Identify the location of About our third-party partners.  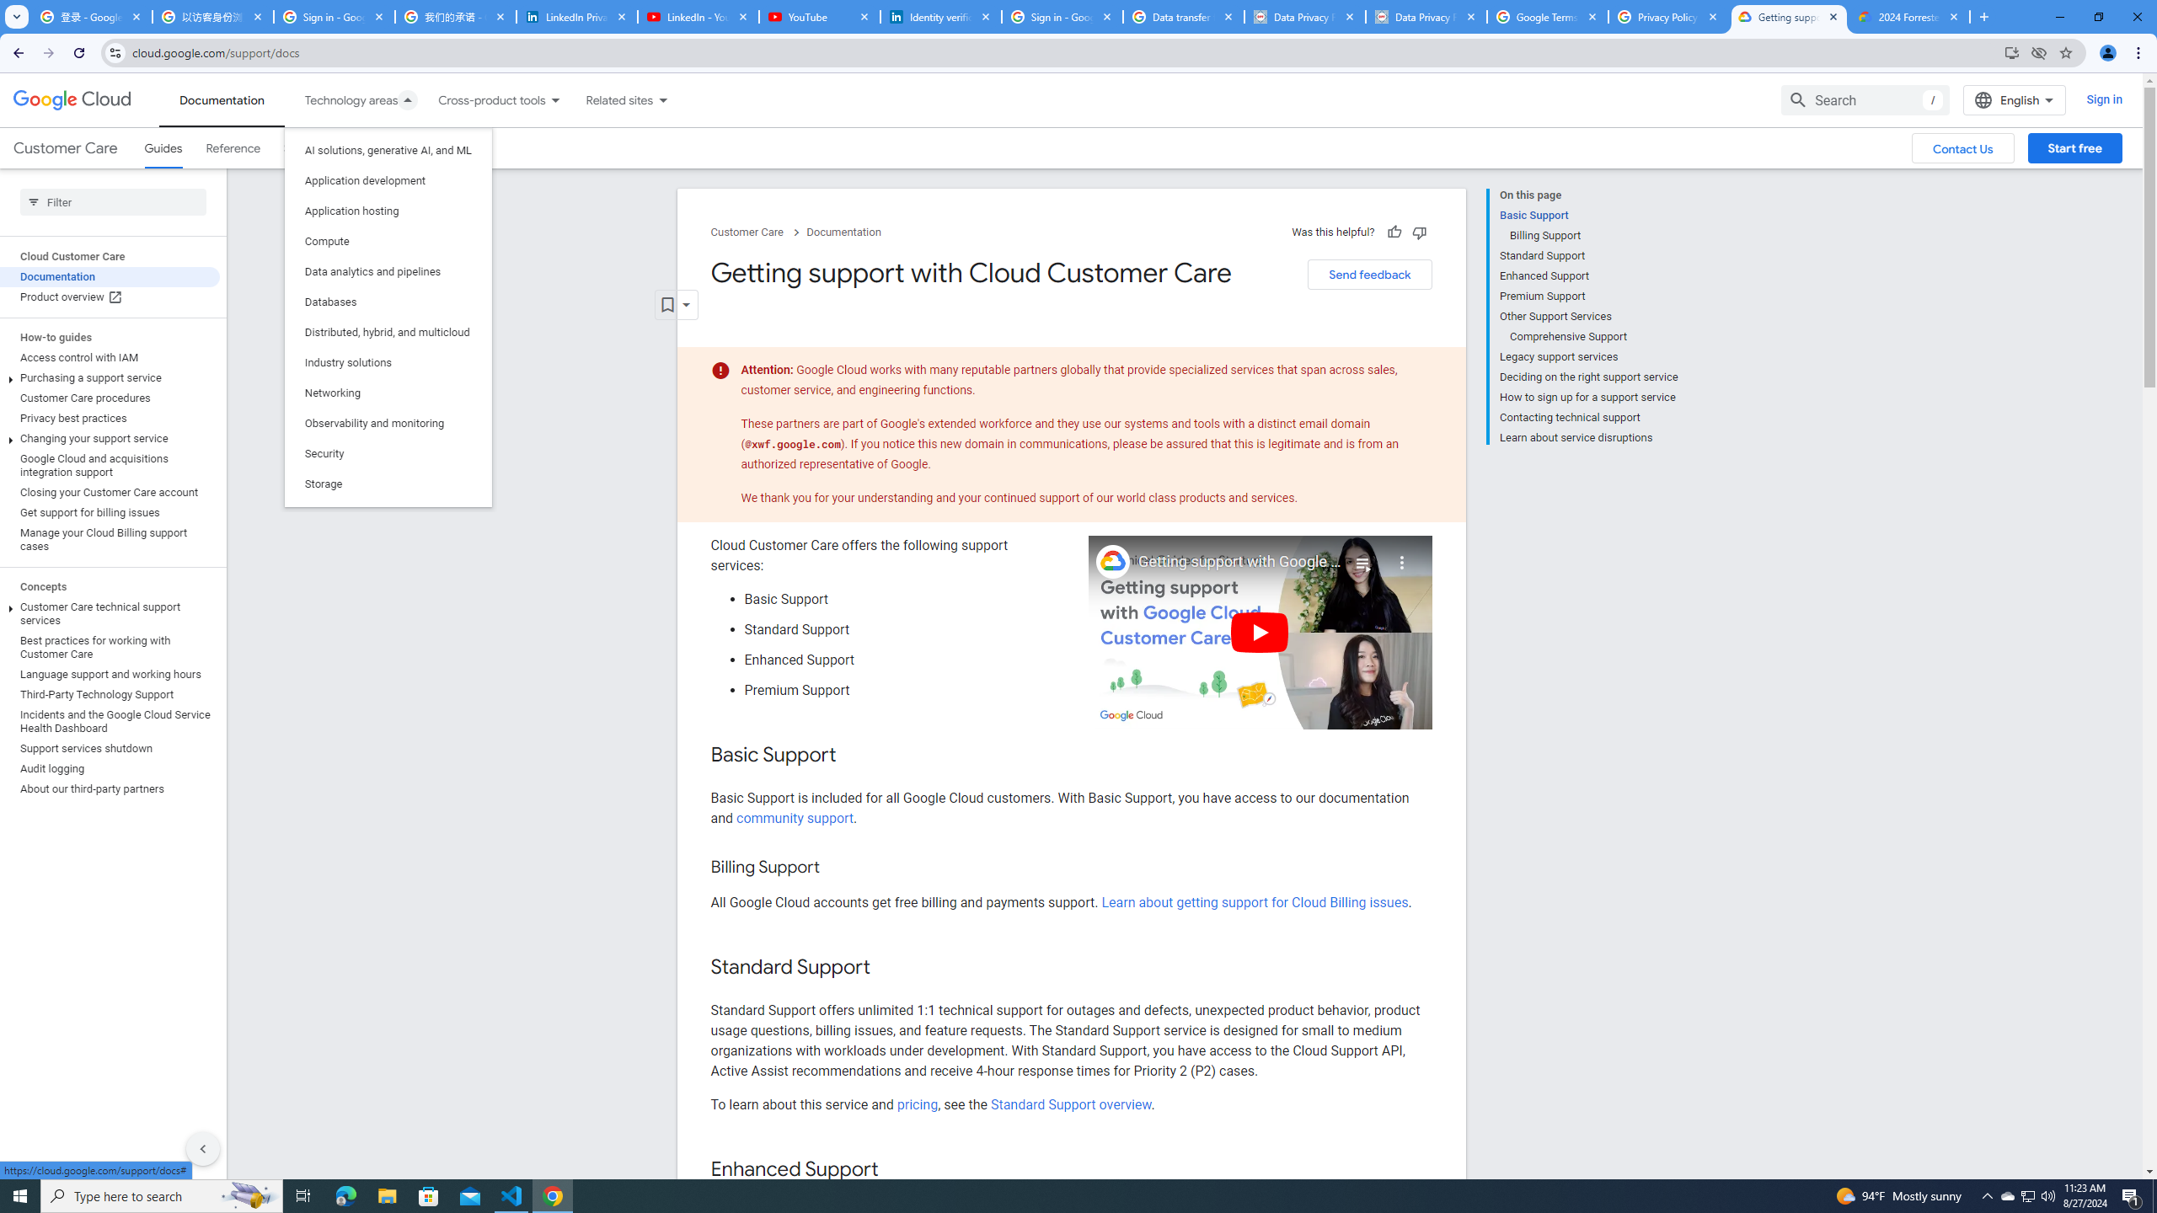
(110, 788).